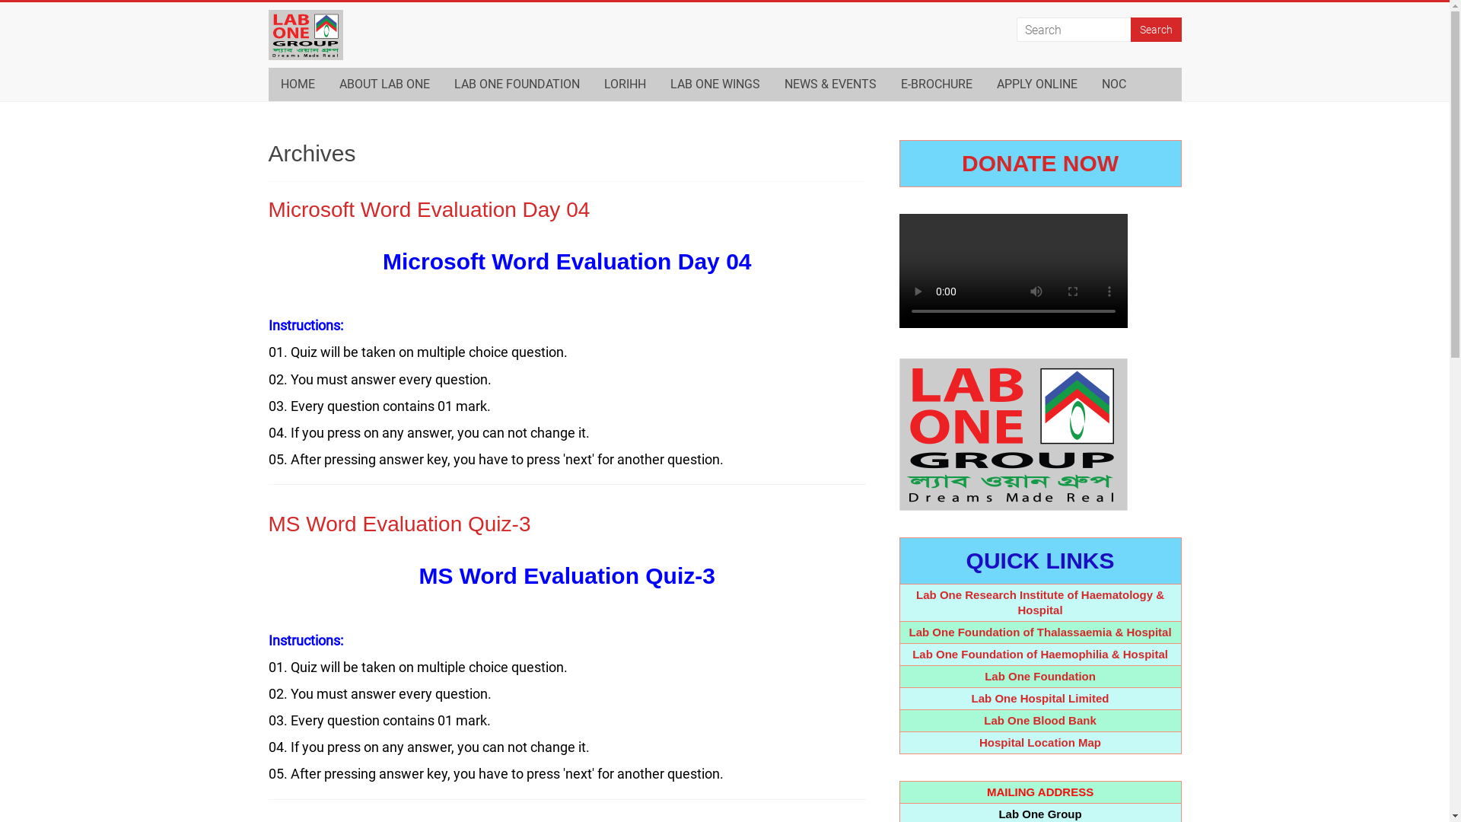 This screenshot has height=822, width=1461. I want to click on Lab One Foundation, so click(1040, 676).